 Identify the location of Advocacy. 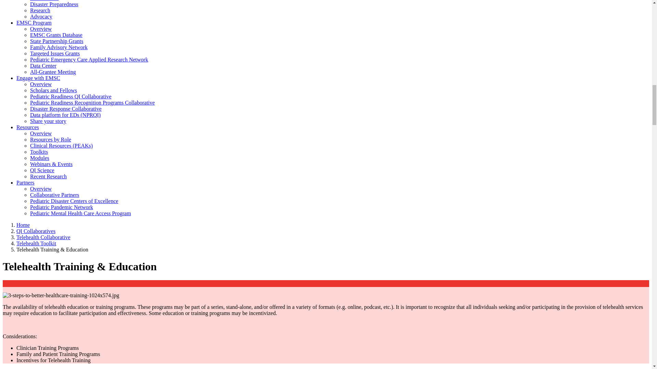
(41, 16).